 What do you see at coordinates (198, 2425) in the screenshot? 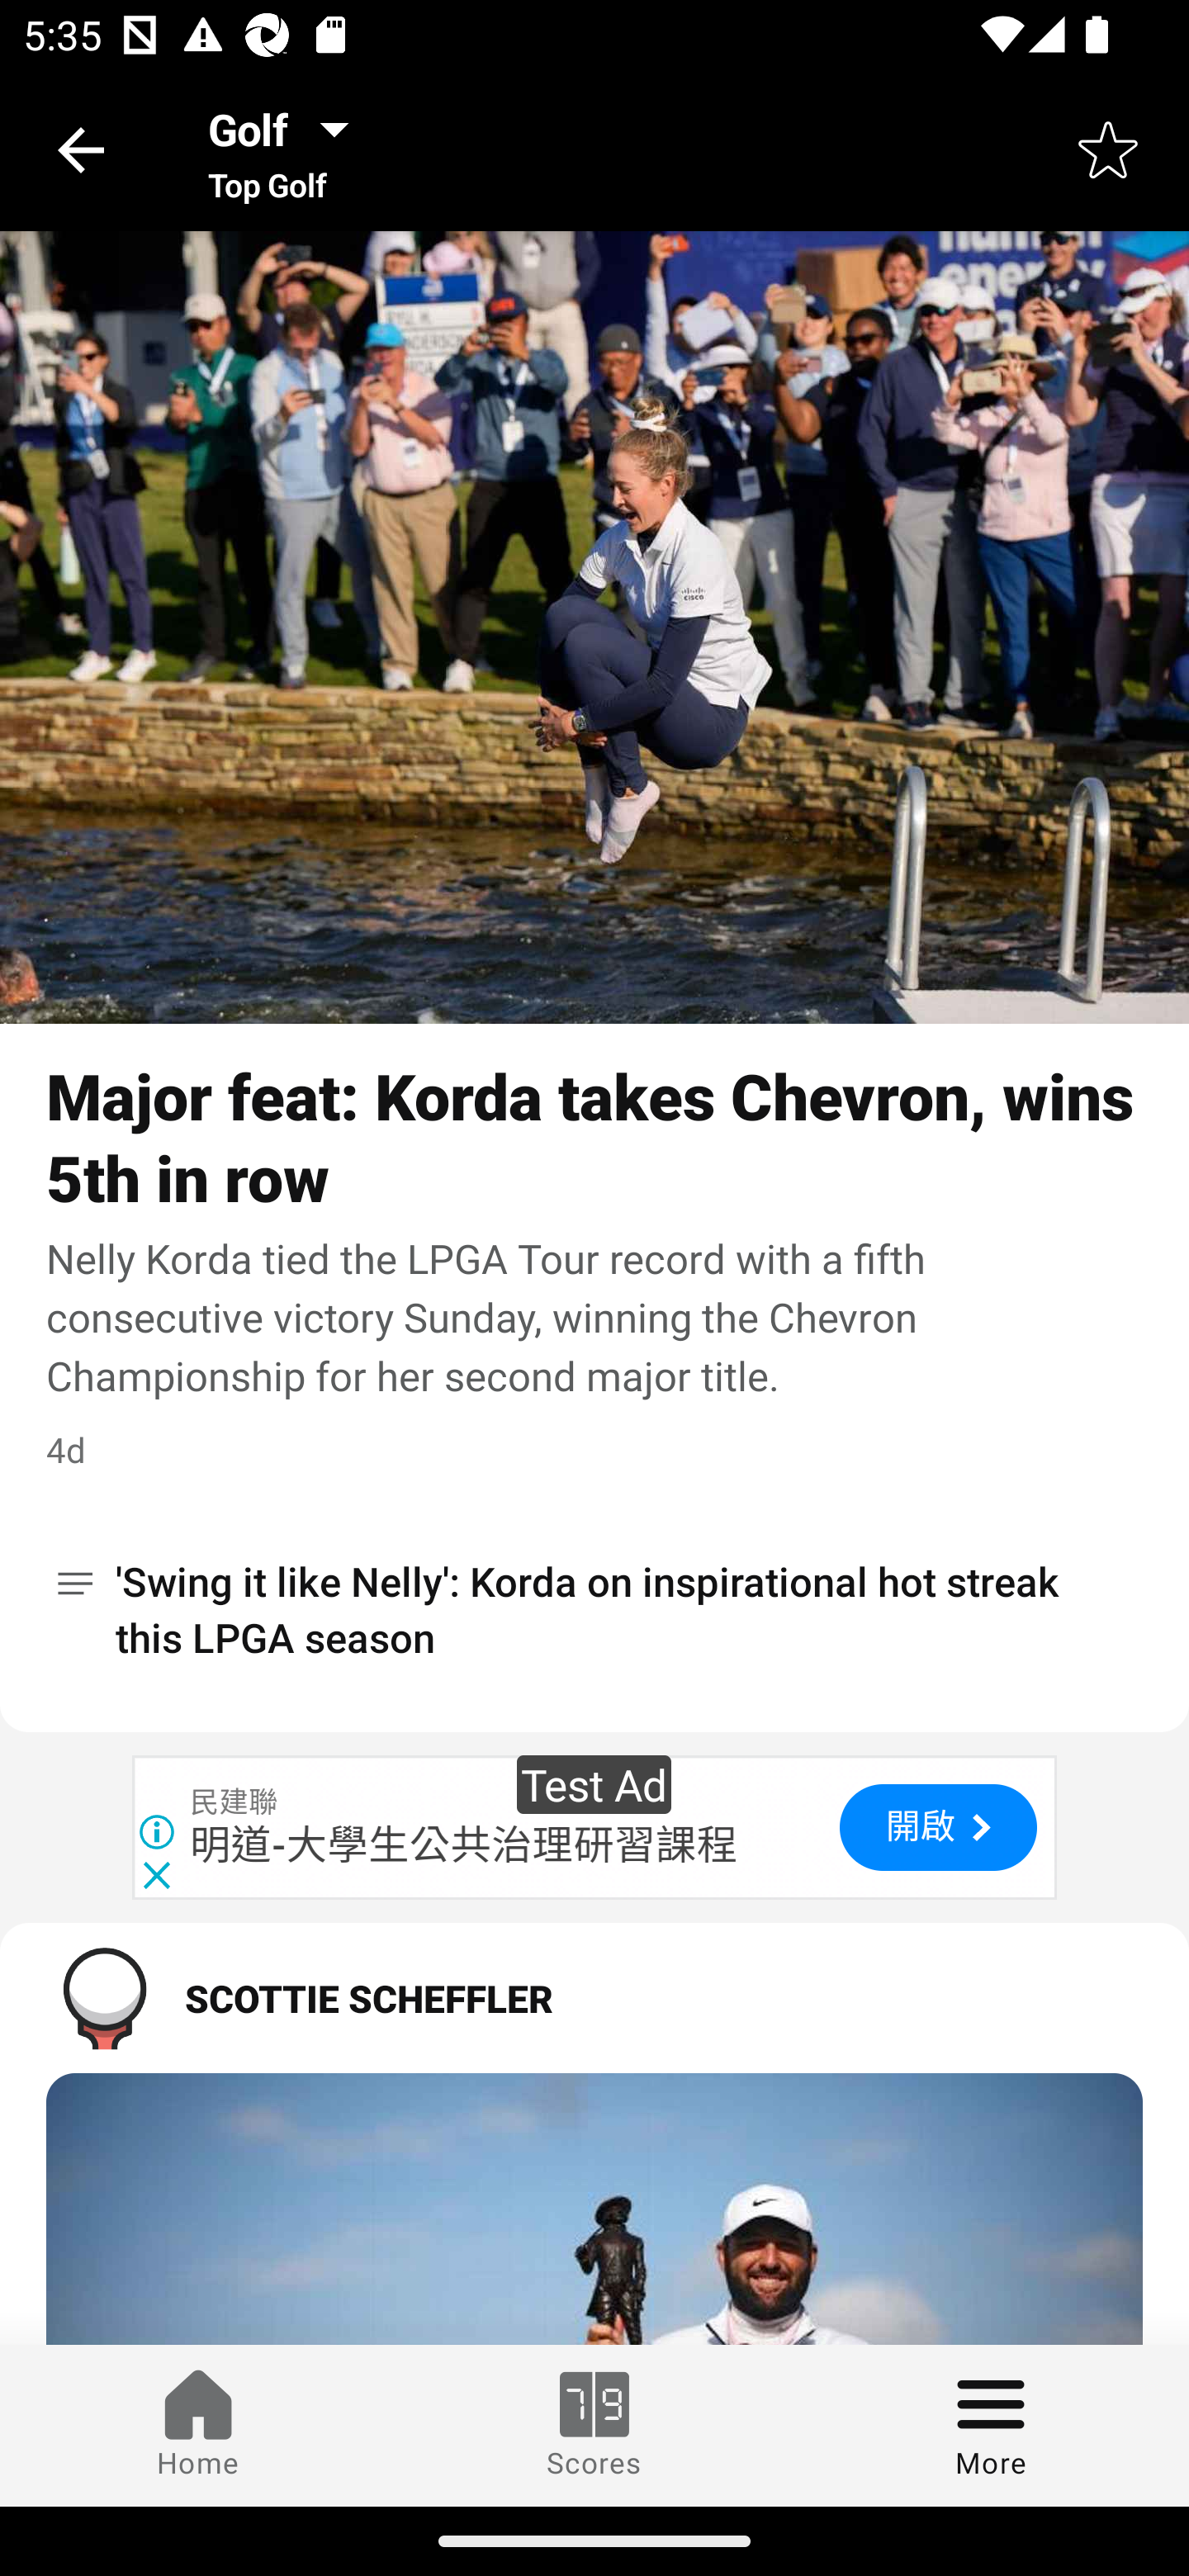
I see `Home` at bounding box center [198, 2425].